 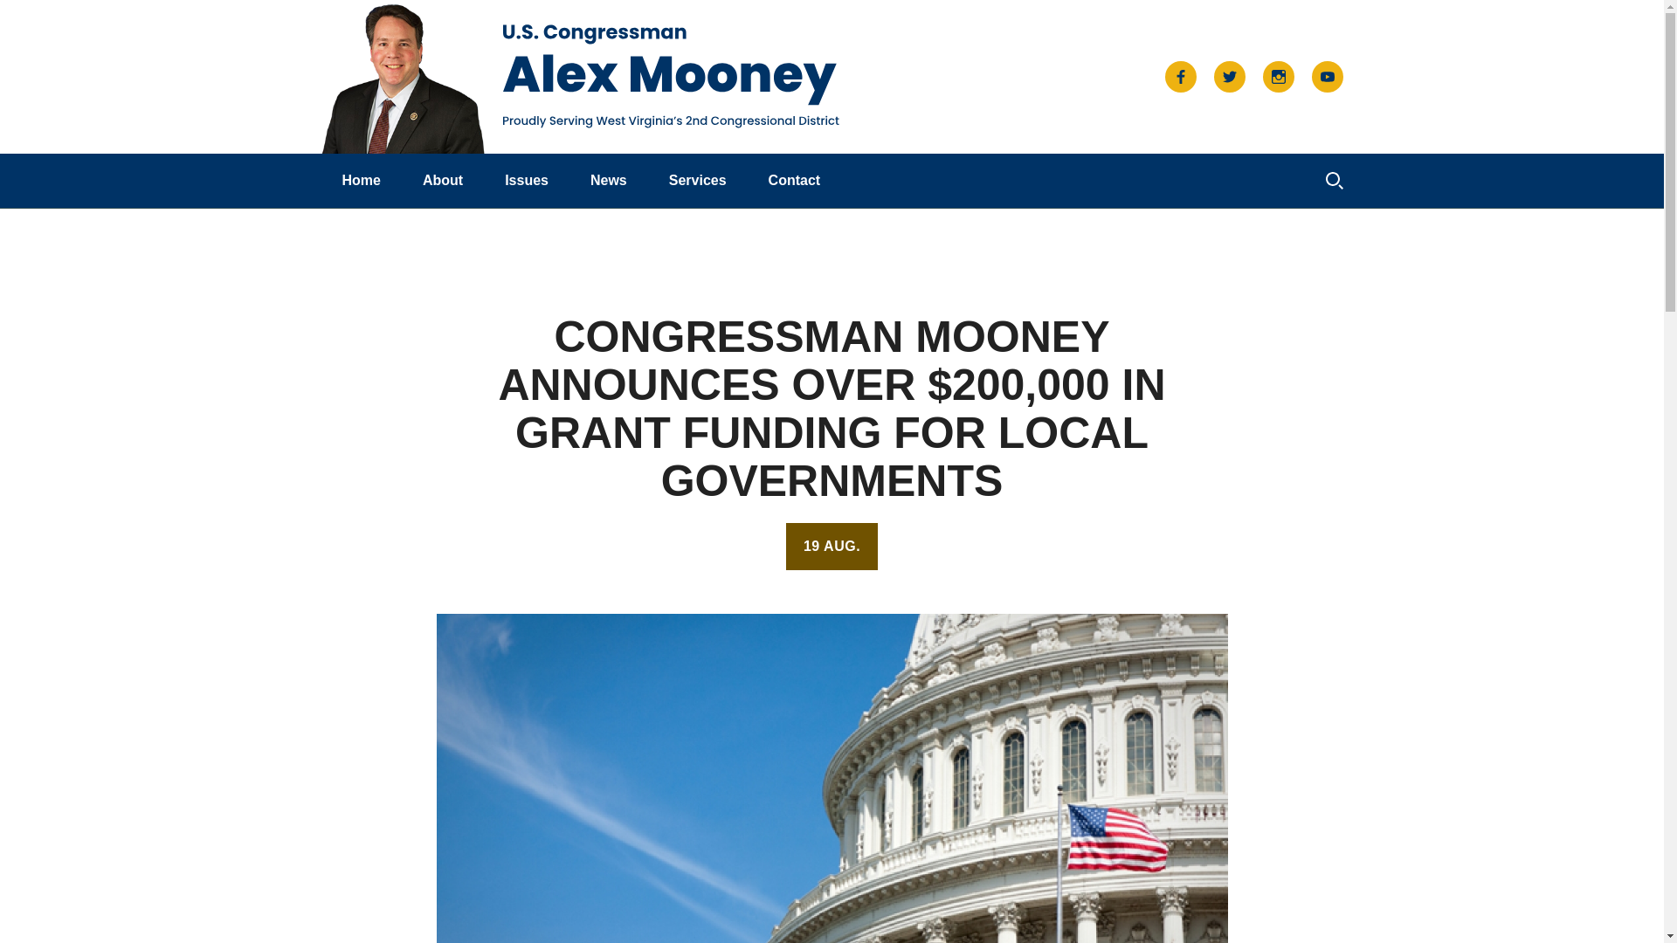 What do you see at coordinates (442, 176) in the screenshot?
I see `About` at bounding box center [442, 176].